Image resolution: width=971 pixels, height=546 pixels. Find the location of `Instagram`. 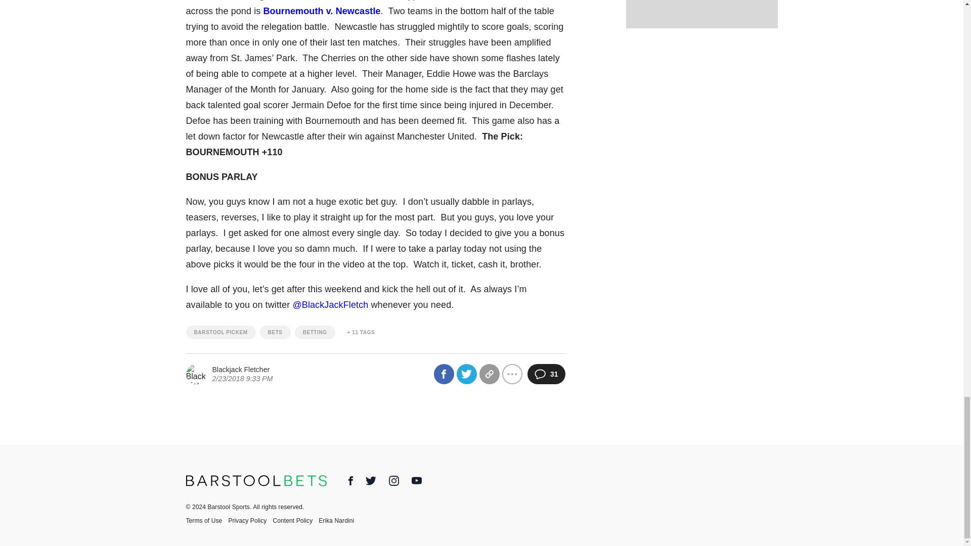

Instagram is located at coordinates (394, 480).